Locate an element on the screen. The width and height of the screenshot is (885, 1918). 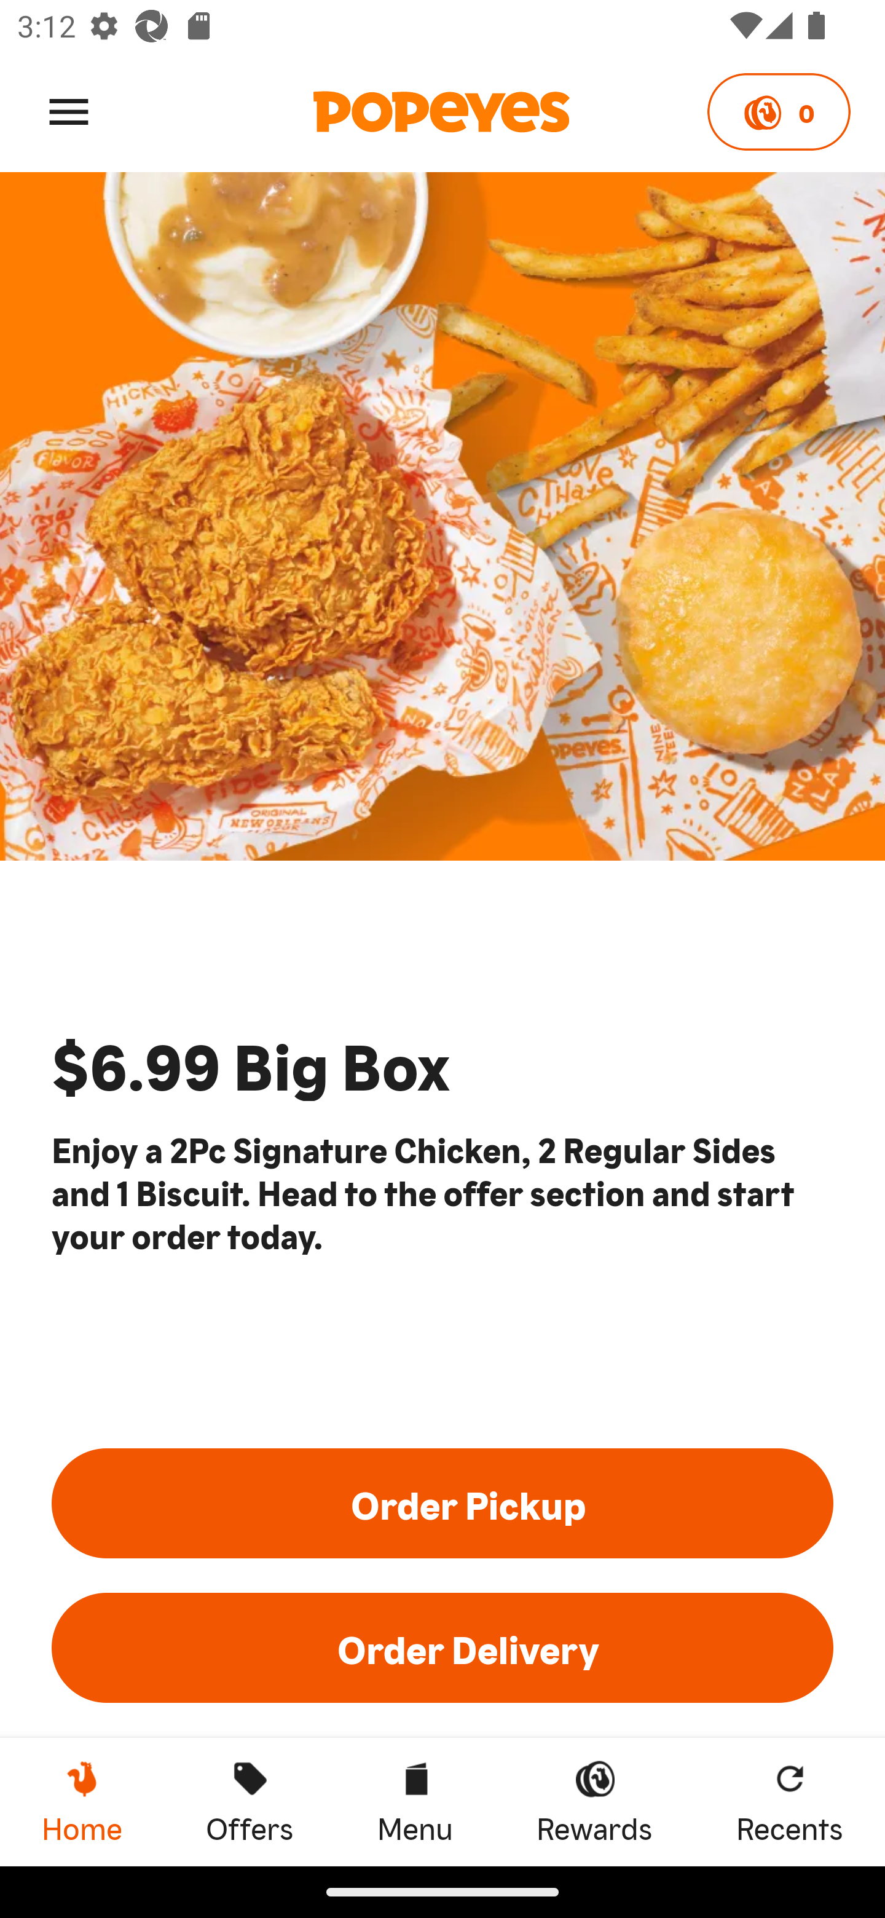
Order Delivery is located at coordinates (442, 1648).